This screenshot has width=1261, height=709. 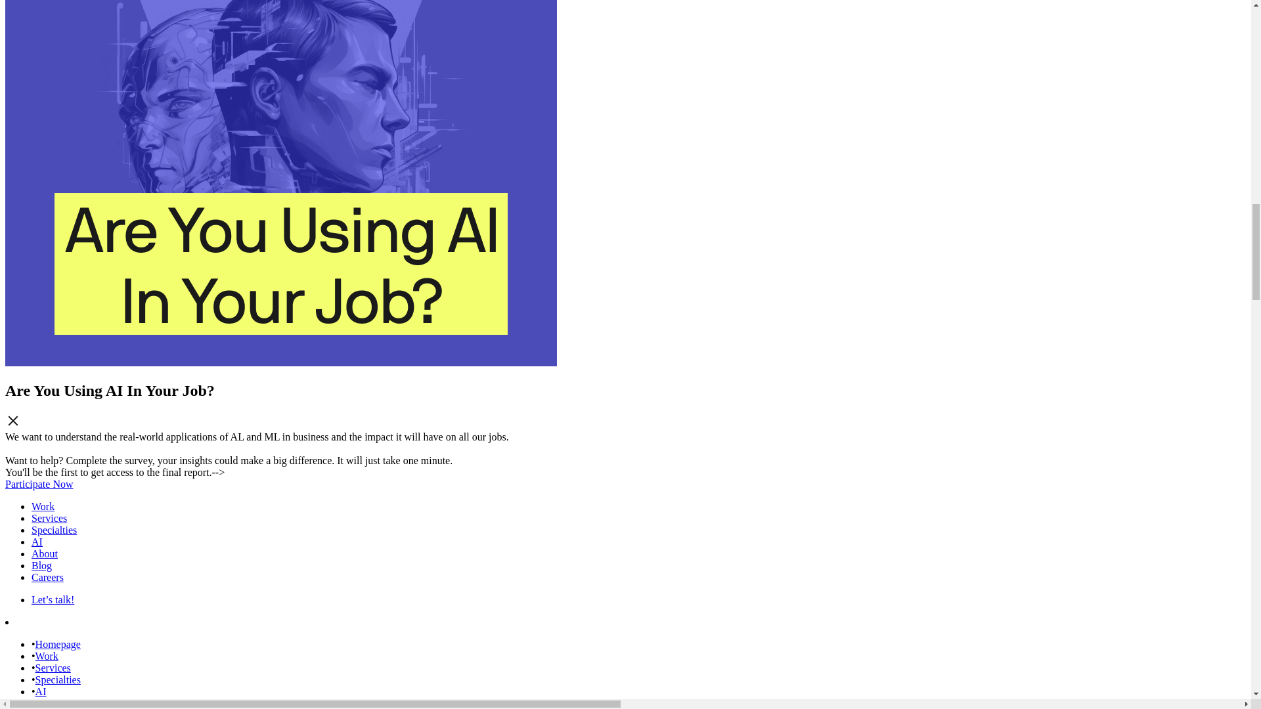 I want to click on AI, so click(x=37, y=541).